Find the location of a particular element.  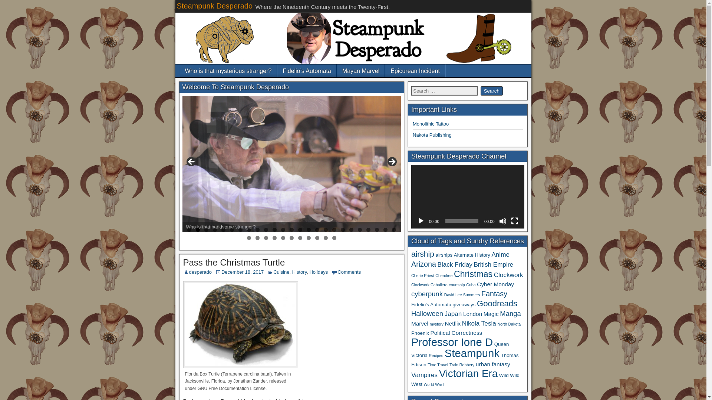

10 is located at coordinates (266, 230).